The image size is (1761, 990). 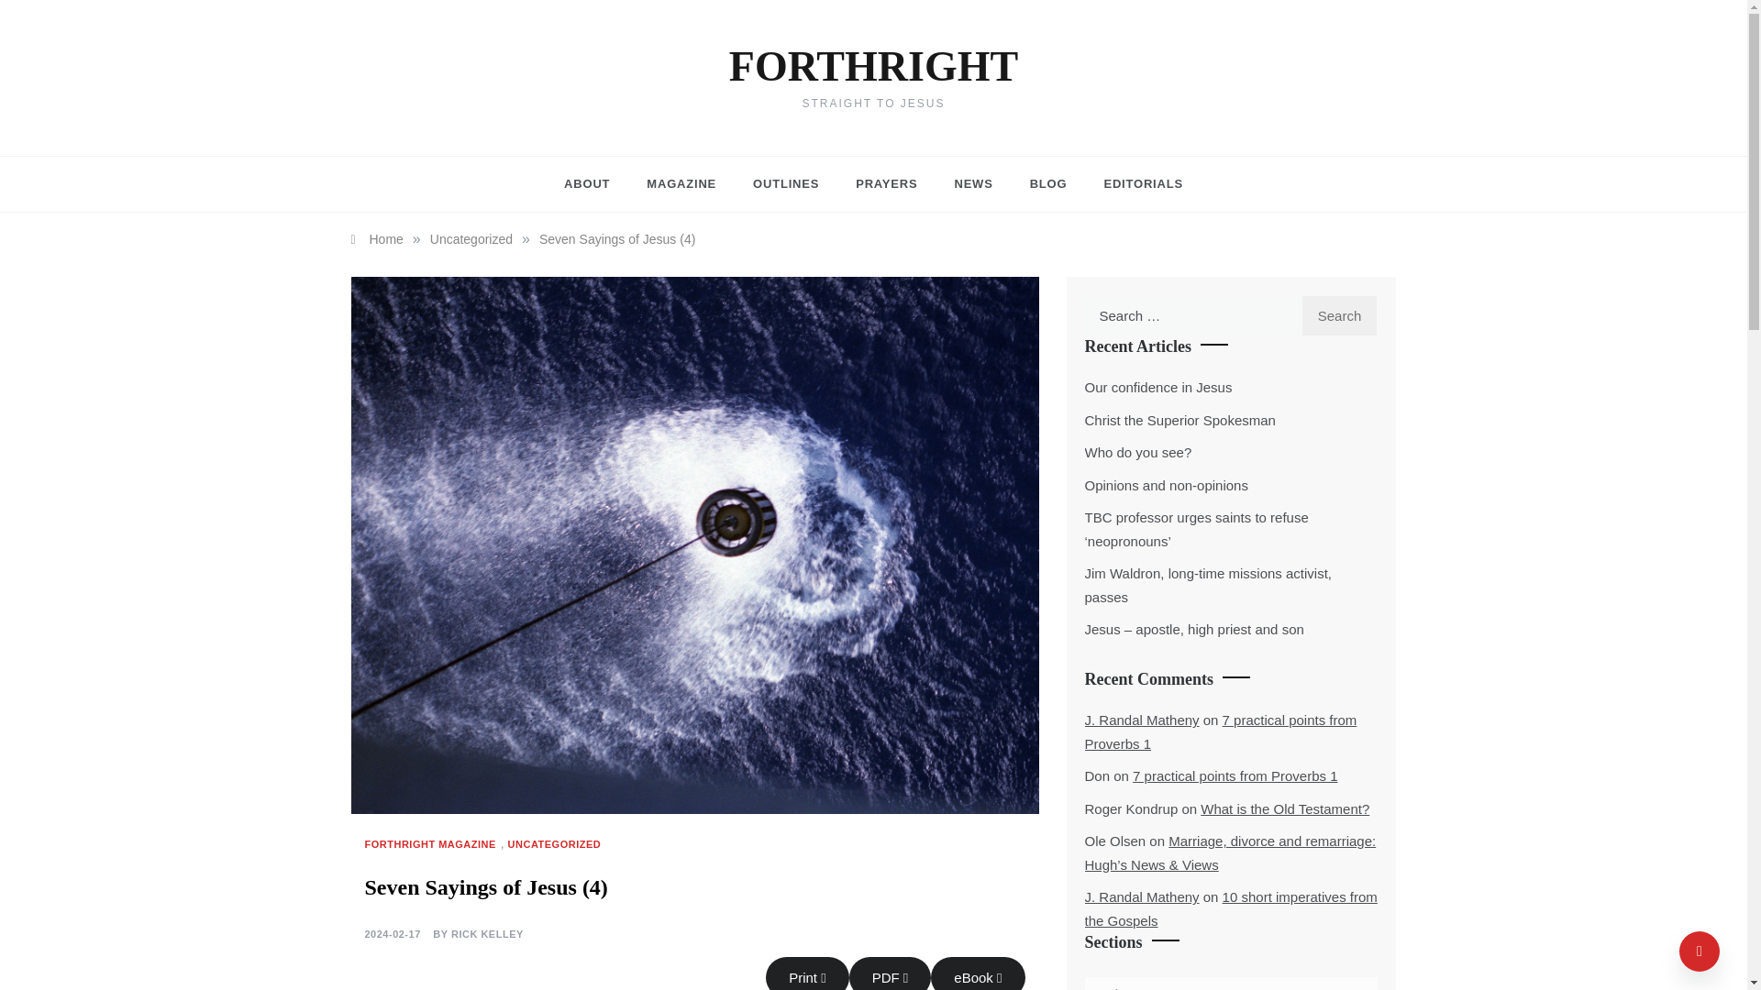 I want to click on BLOG, so click(x=1048, y=183).